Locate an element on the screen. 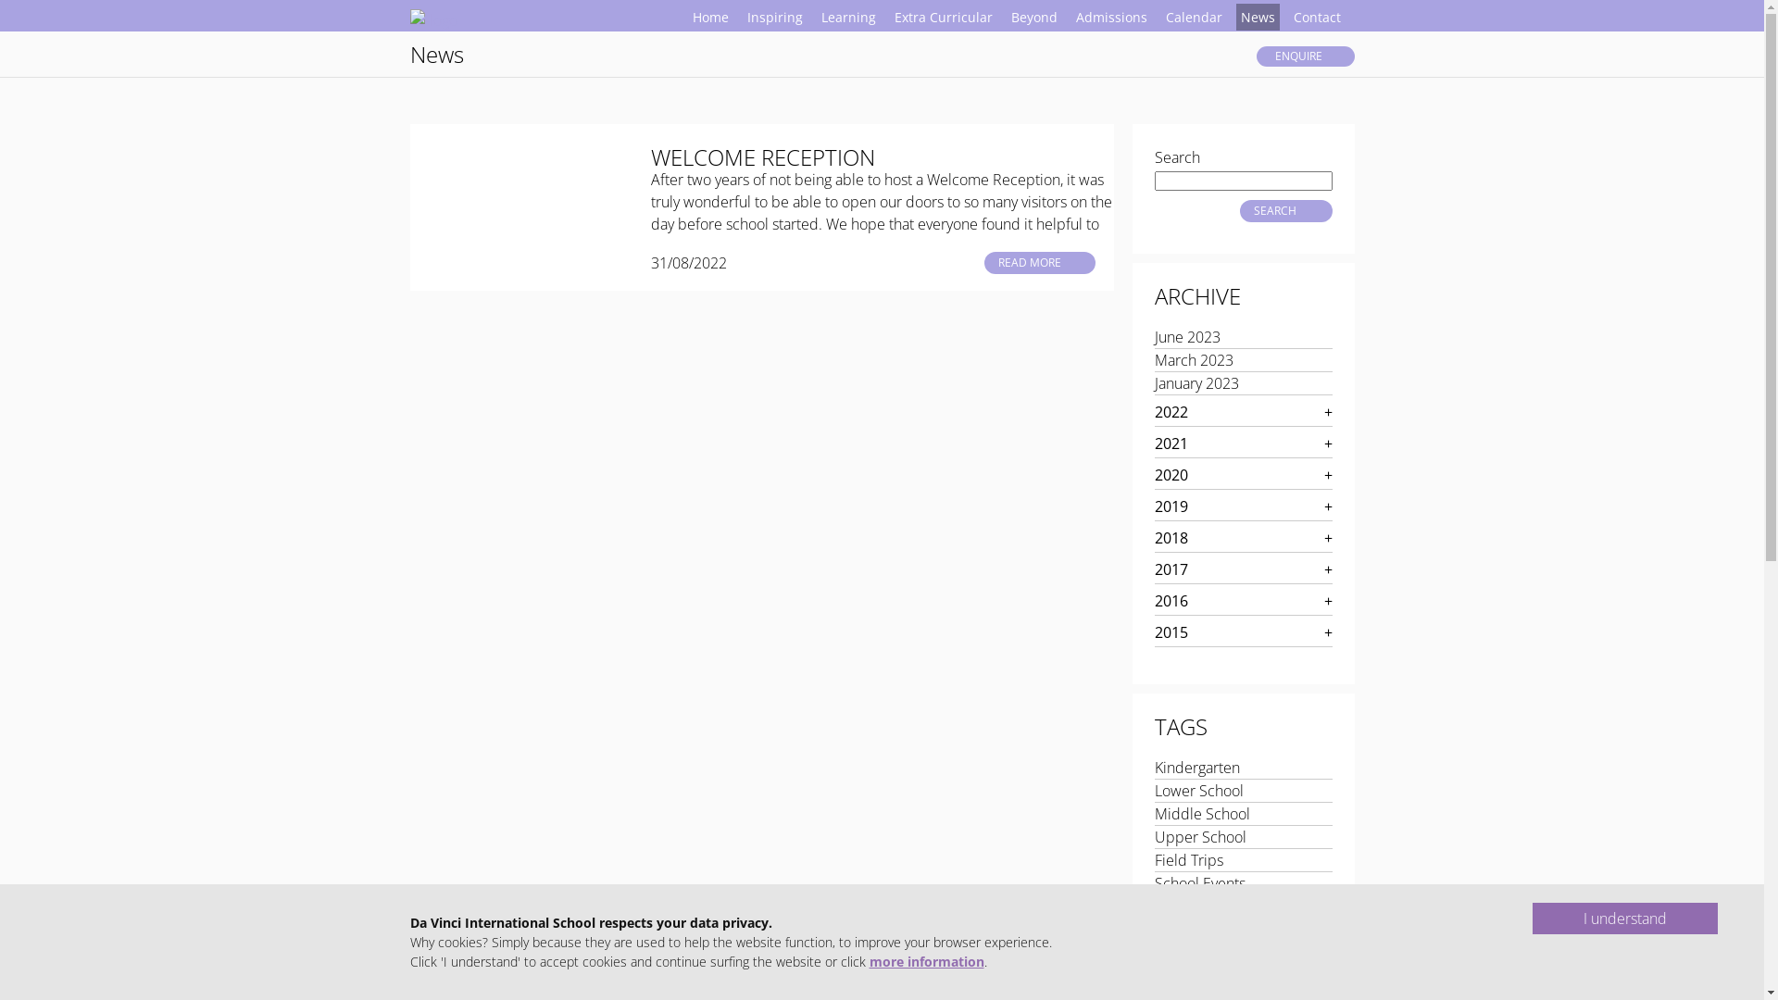 This screenshot has height=1000, width=1778. News is located at coordinates (436, 55).